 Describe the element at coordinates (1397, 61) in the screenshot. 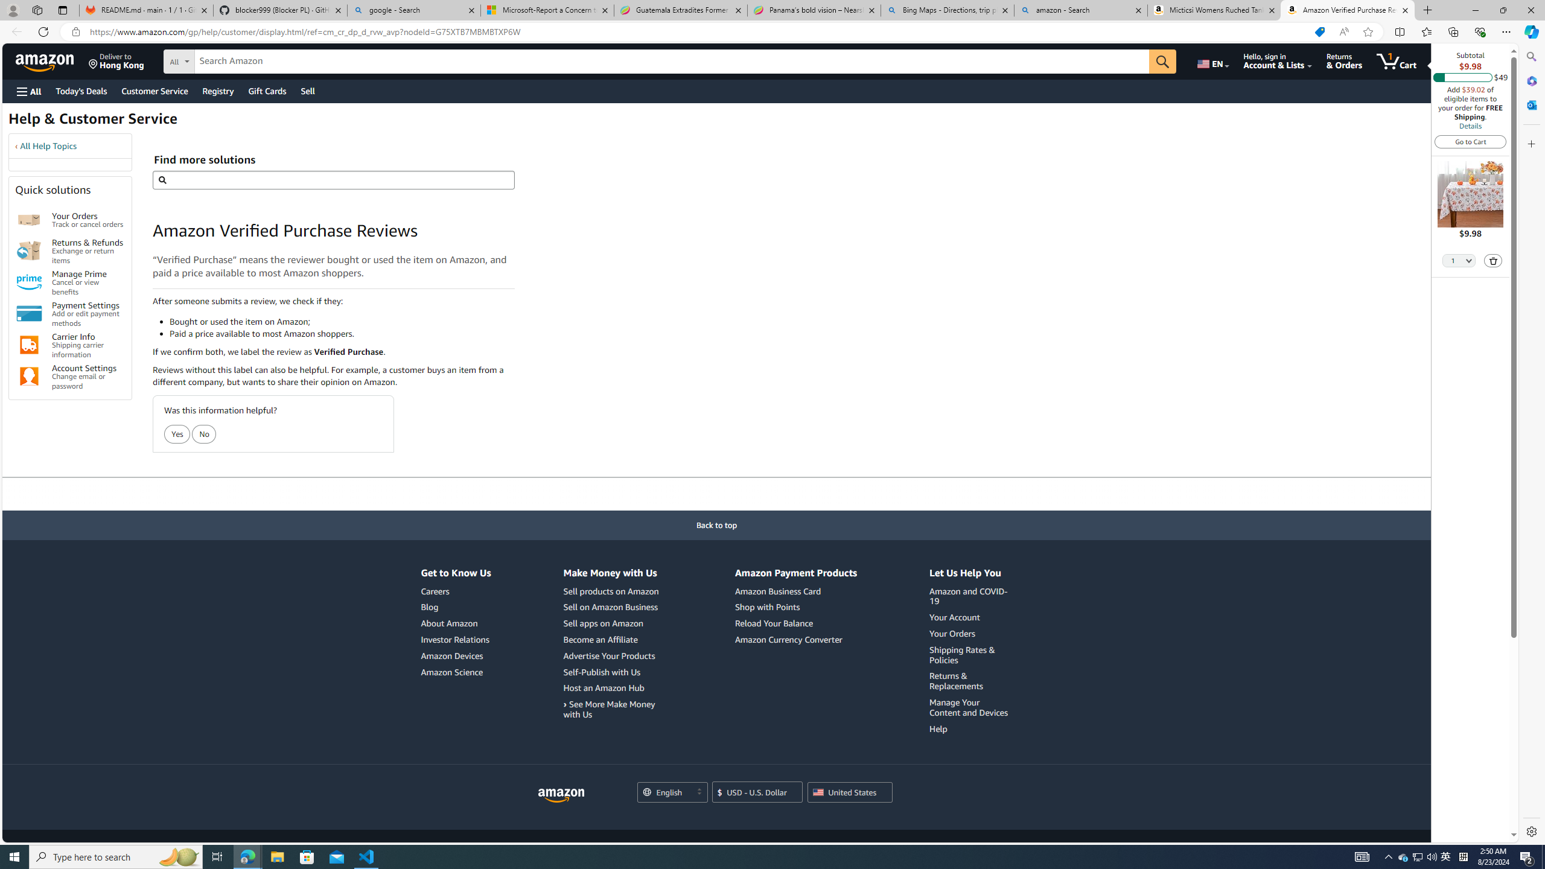

I see `1 item in cart` at that location.